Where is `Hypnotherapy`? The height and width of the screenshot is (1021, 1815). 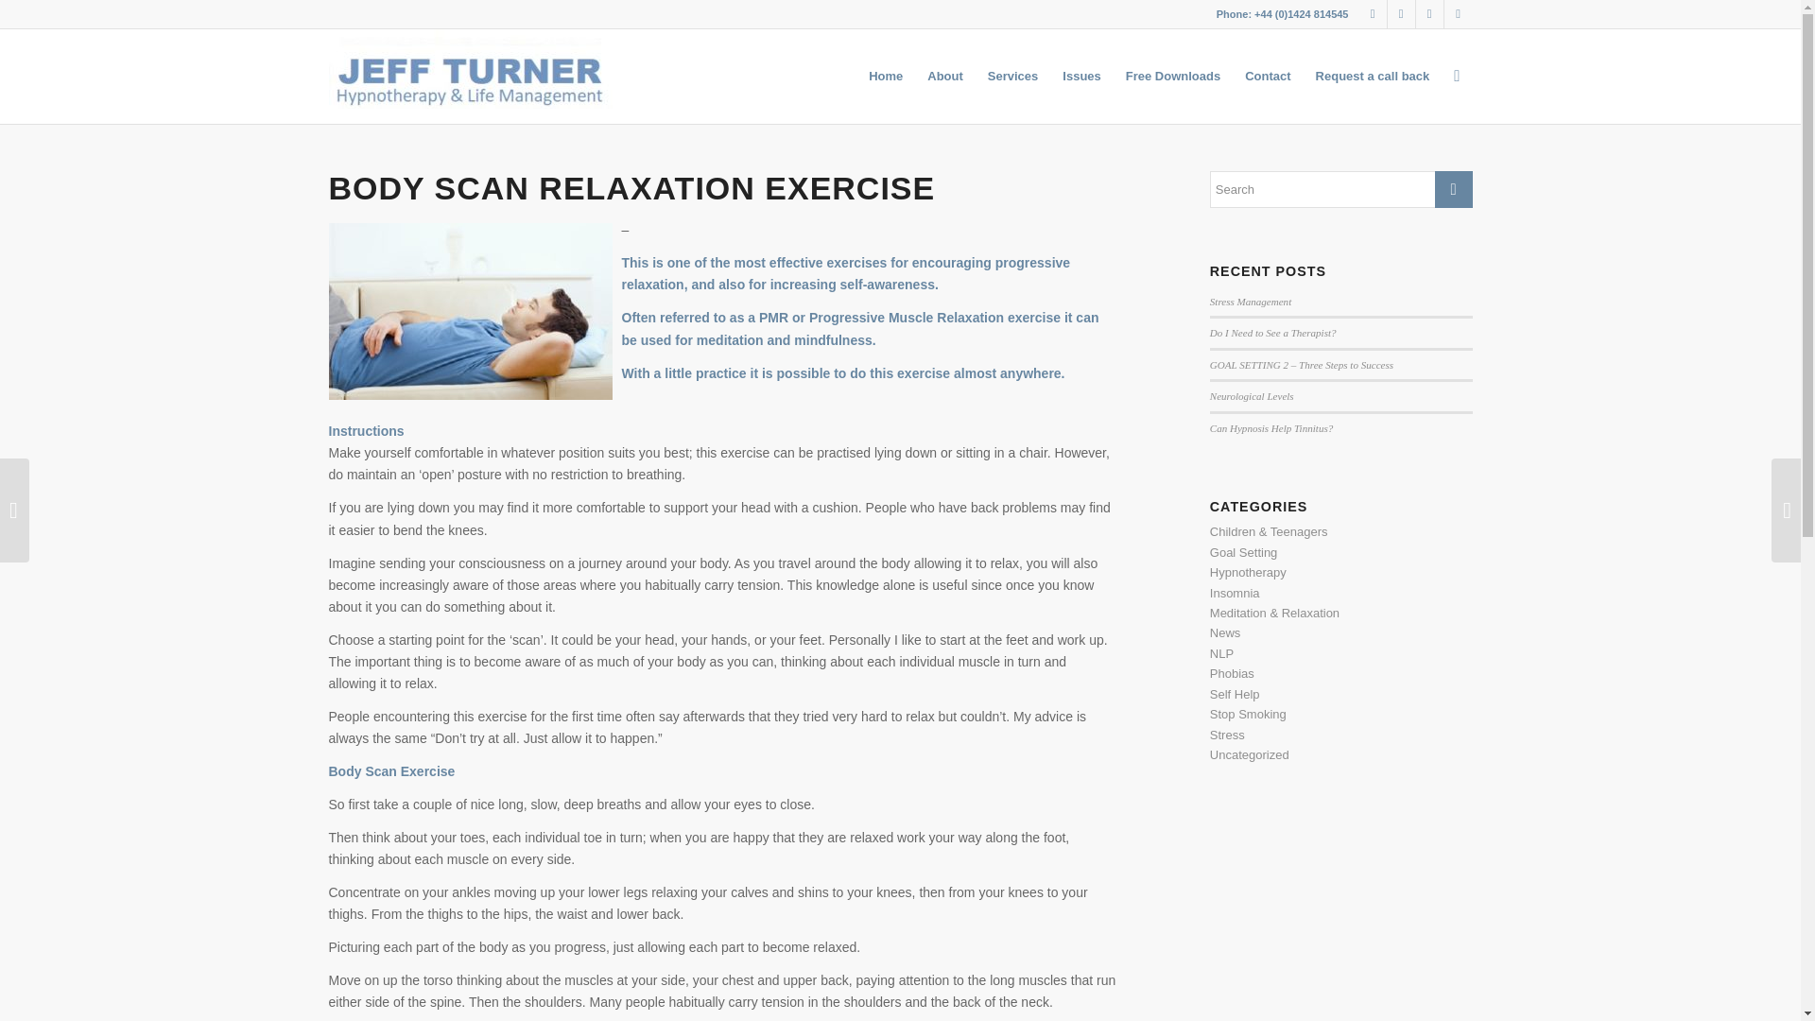
Hypnotherapy is located at coordinates (1248, 573).